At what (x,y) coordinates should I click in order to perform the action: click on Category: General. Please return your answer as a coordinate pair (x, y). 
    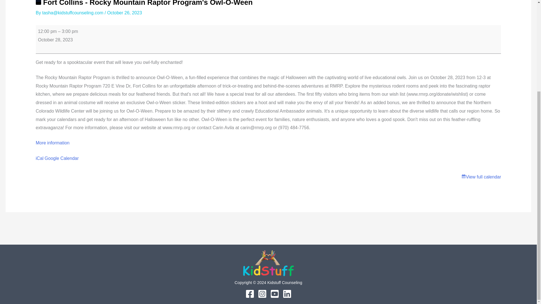
    Looking at the image, I should click on (38, 3).